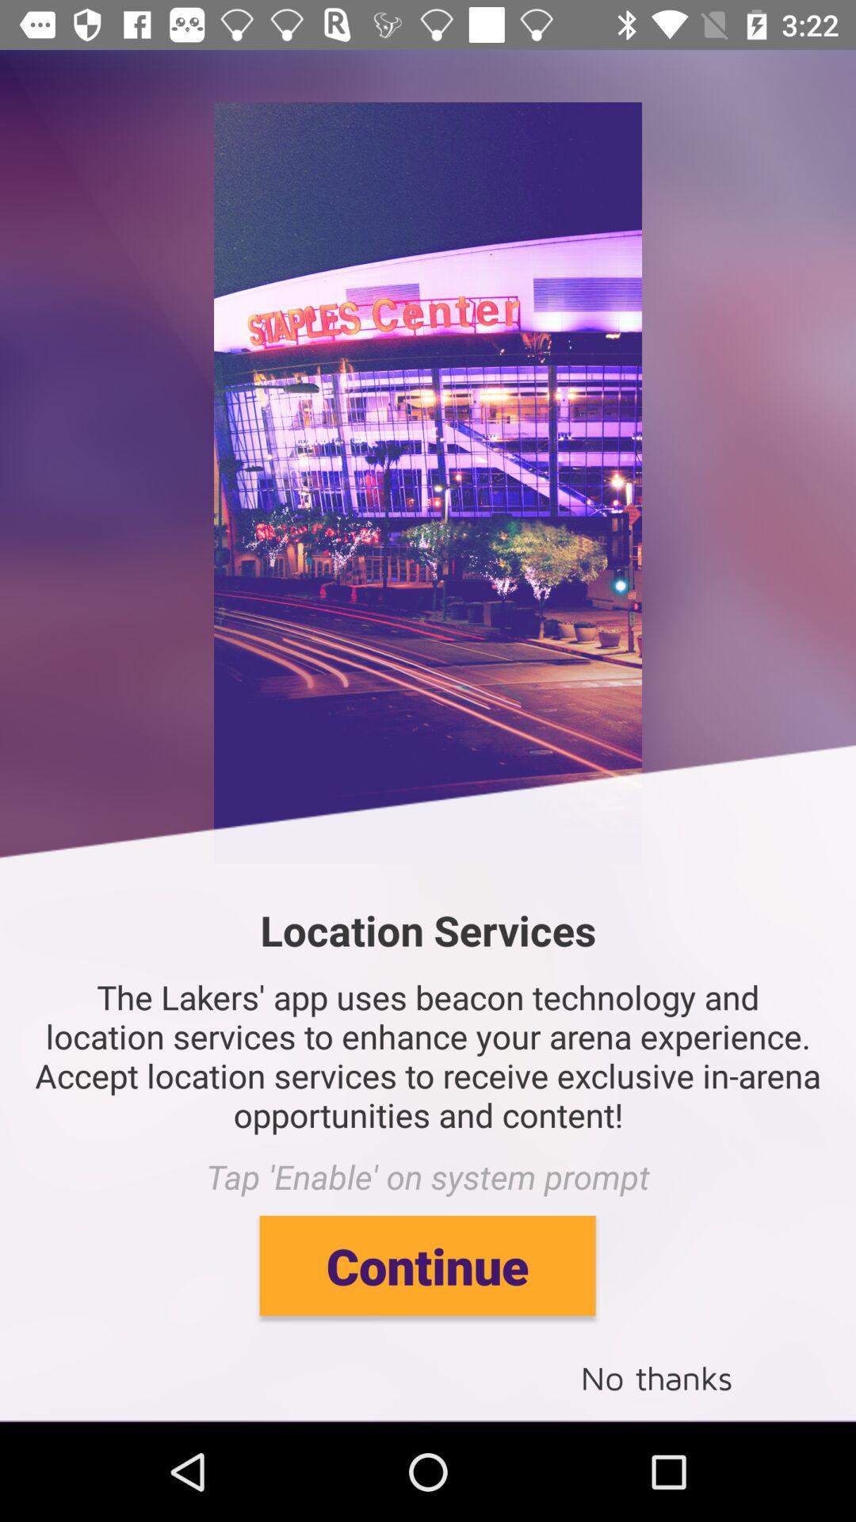  I want to click on turn off item above the no thanks icon, so click(427, 1265).